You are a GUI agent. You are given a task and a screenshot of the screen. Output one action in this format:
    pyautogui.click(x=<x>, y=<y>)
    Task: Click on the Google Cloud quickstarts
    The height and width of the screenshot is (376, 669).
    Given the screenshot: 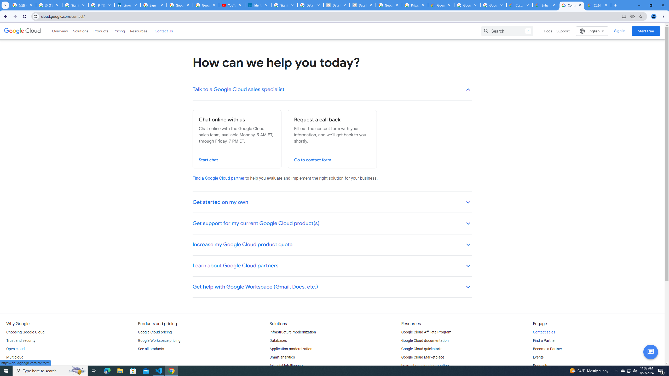 What is the action you would take?
    pyautogui.click(x=422, y=349)
    